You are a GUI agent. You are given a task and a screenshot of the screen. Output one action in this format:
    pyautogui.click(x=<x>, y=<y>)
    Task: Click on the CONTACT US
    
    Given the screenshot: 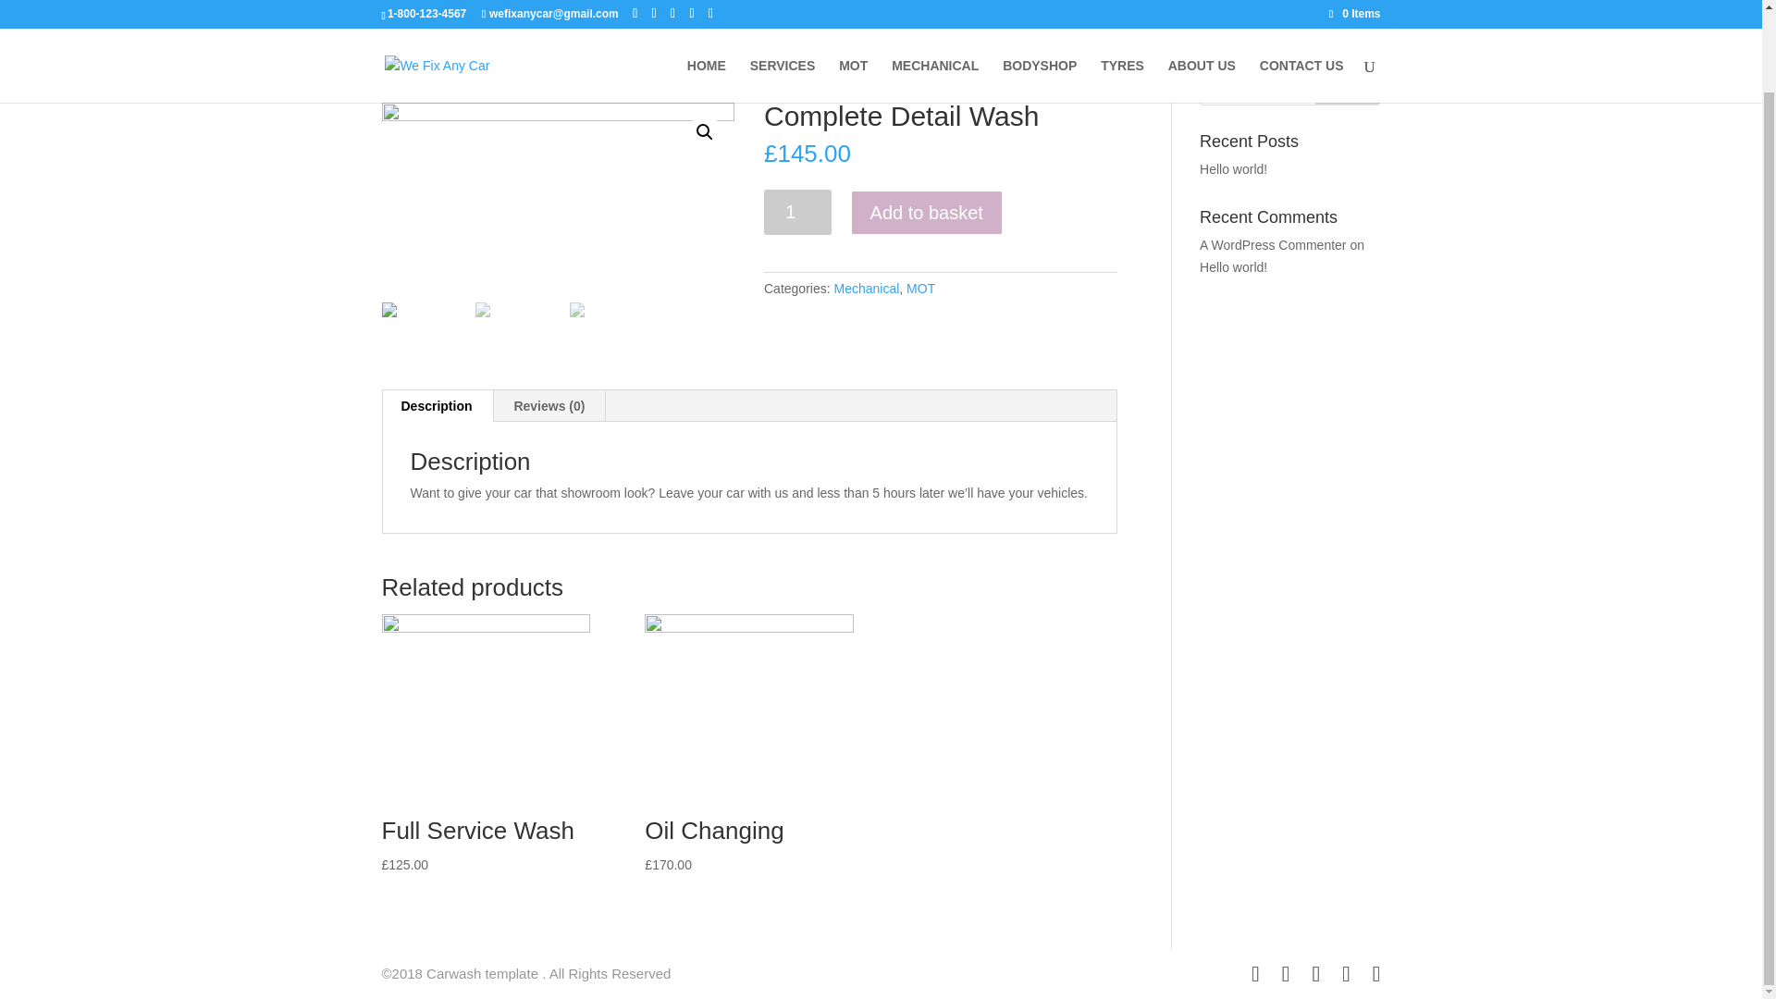 What is the action you would take?
    pyautogui.click(x=1301, y=7)
    